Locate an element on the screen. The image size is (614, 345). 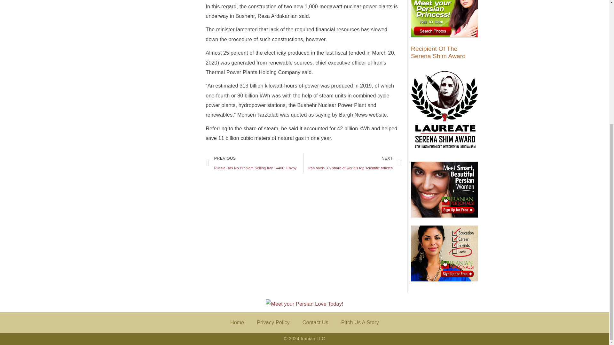
Home is located at coordinates (237, 323).